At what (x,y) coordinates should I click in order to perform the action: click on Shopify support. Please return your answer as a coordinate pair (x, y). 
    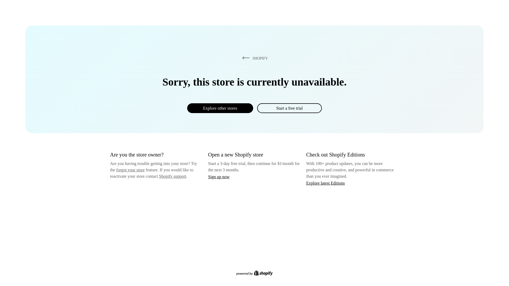
    Looking at the image, I should click on (172, 176).